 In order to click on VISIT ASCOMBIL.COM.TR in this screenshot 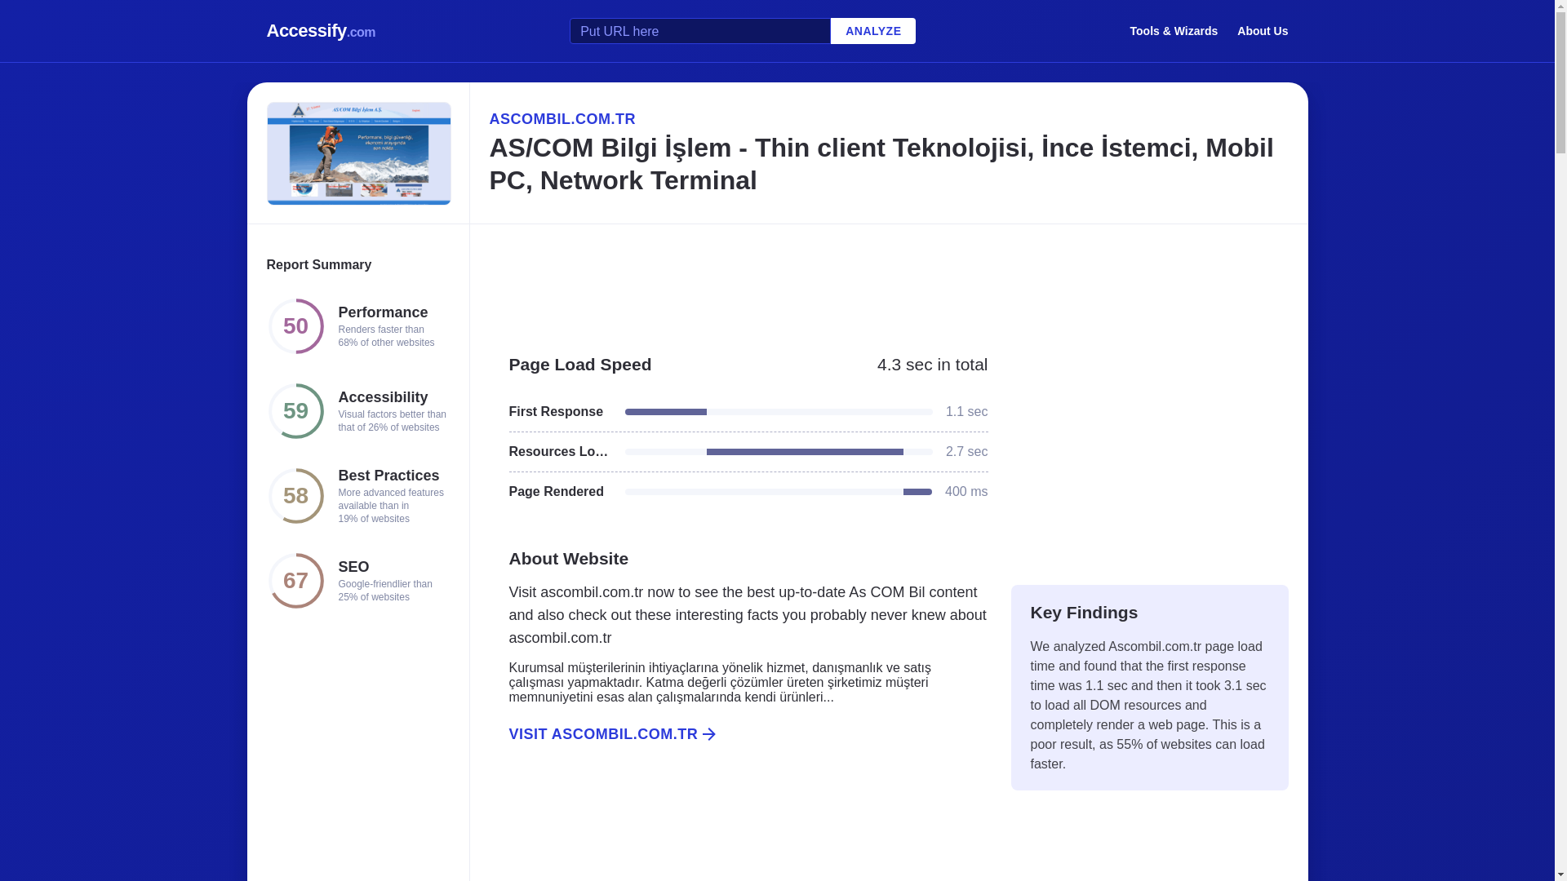, I will do `click(739, 733)`.